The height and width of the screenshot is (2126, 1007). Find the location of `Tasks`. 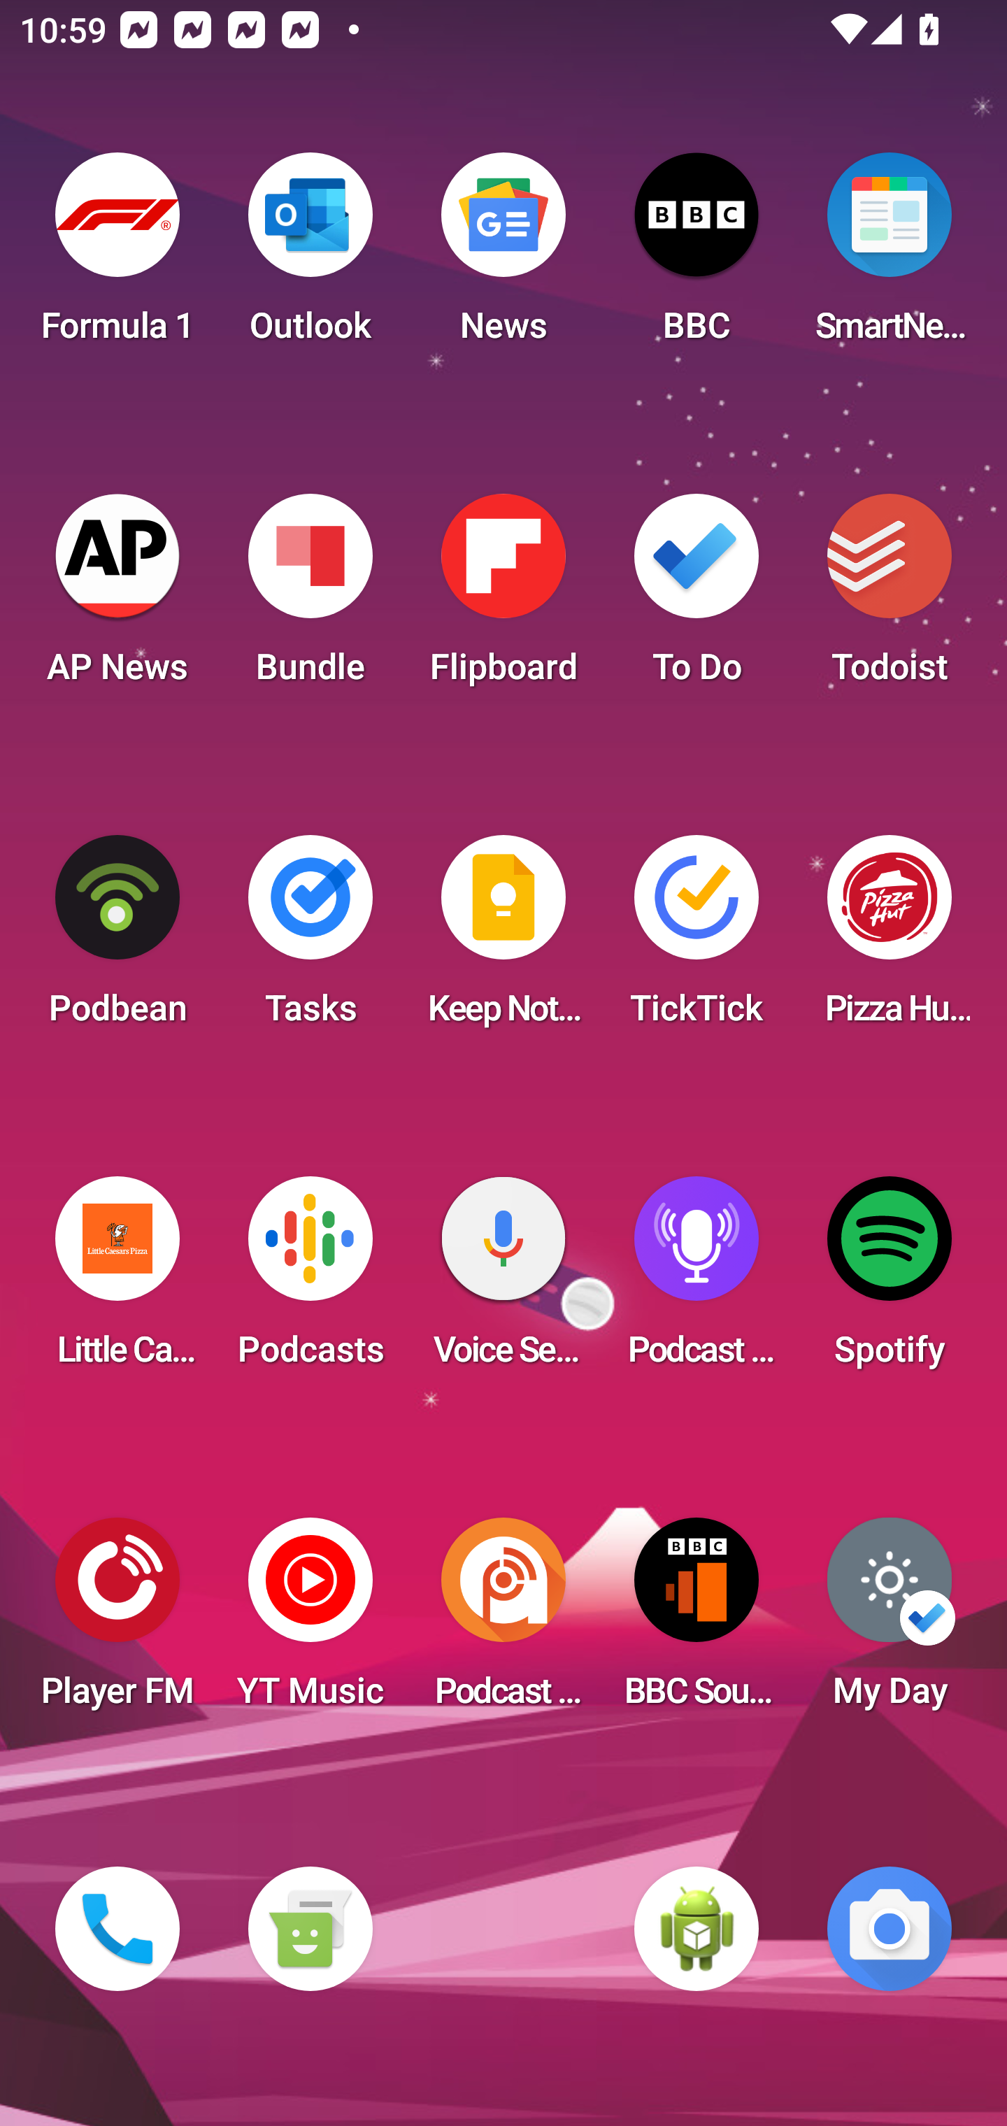

Tasks is located at coordinates (310, 939).